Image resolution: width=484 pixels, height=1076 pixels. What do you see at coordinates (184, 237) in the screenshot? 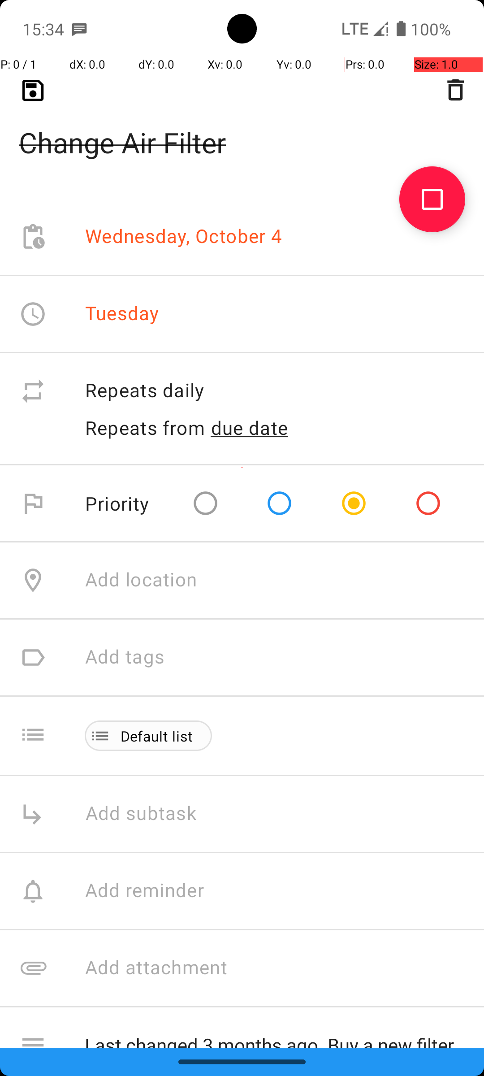
I see `Wednesday, October 4` at bounding box center [184, 237].